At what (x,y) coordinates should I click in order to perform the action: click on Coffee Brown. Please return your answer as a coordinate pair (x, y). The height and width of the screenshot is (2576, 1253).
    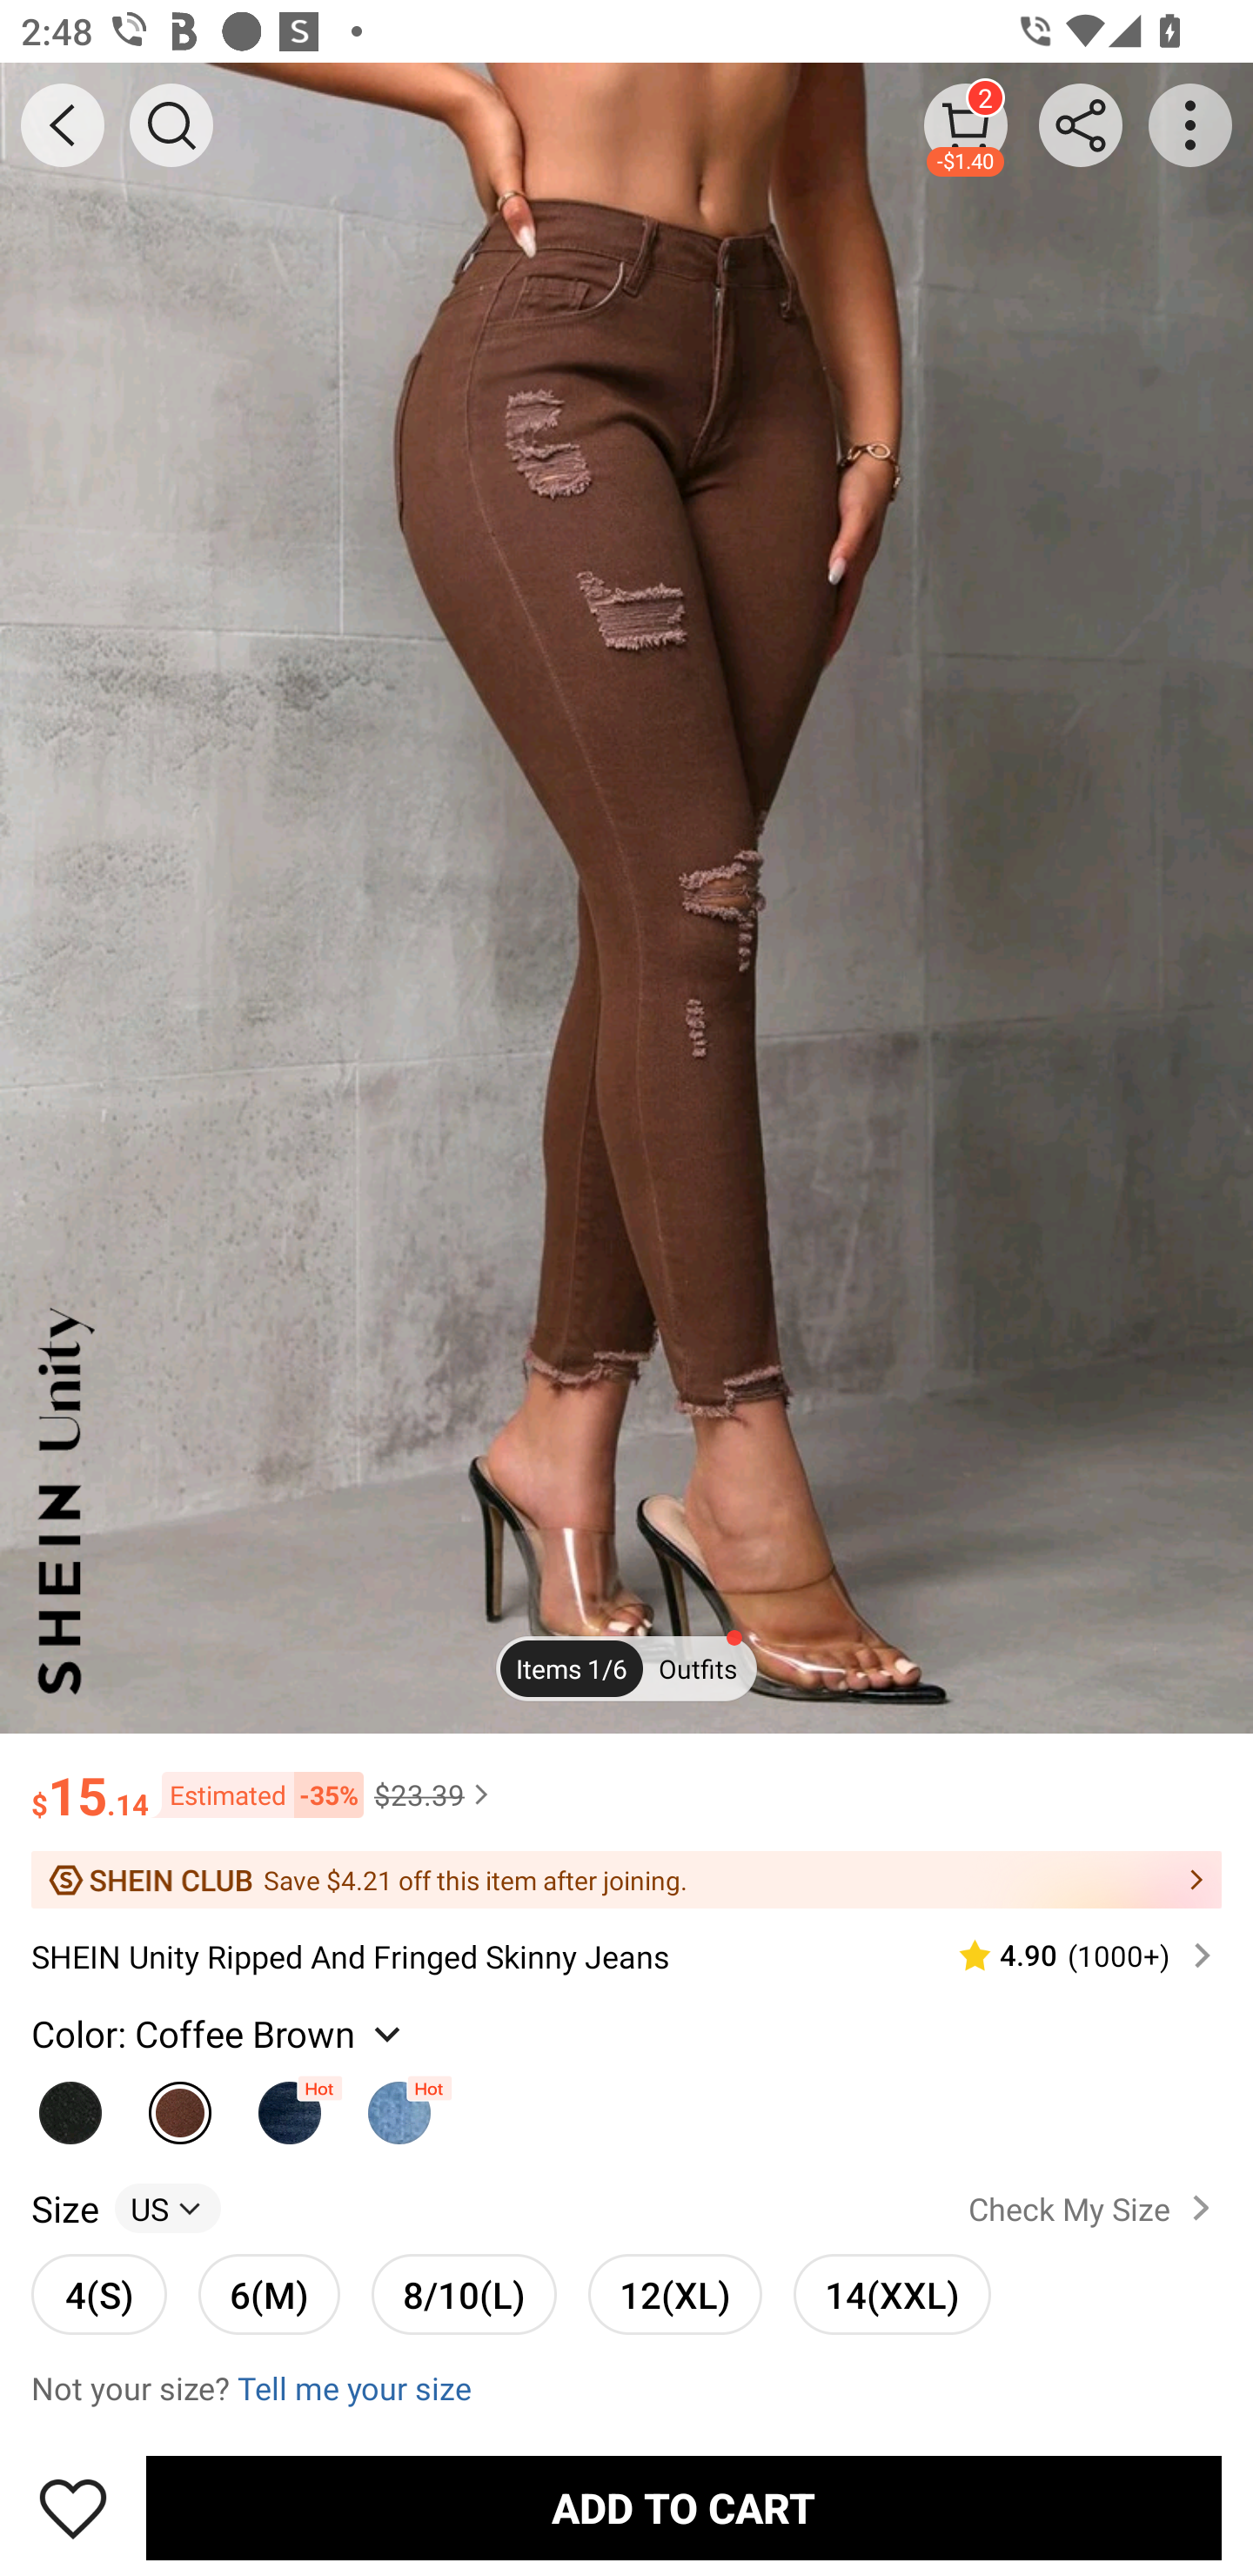
    Looking at the image, I should click on (180, 2104).